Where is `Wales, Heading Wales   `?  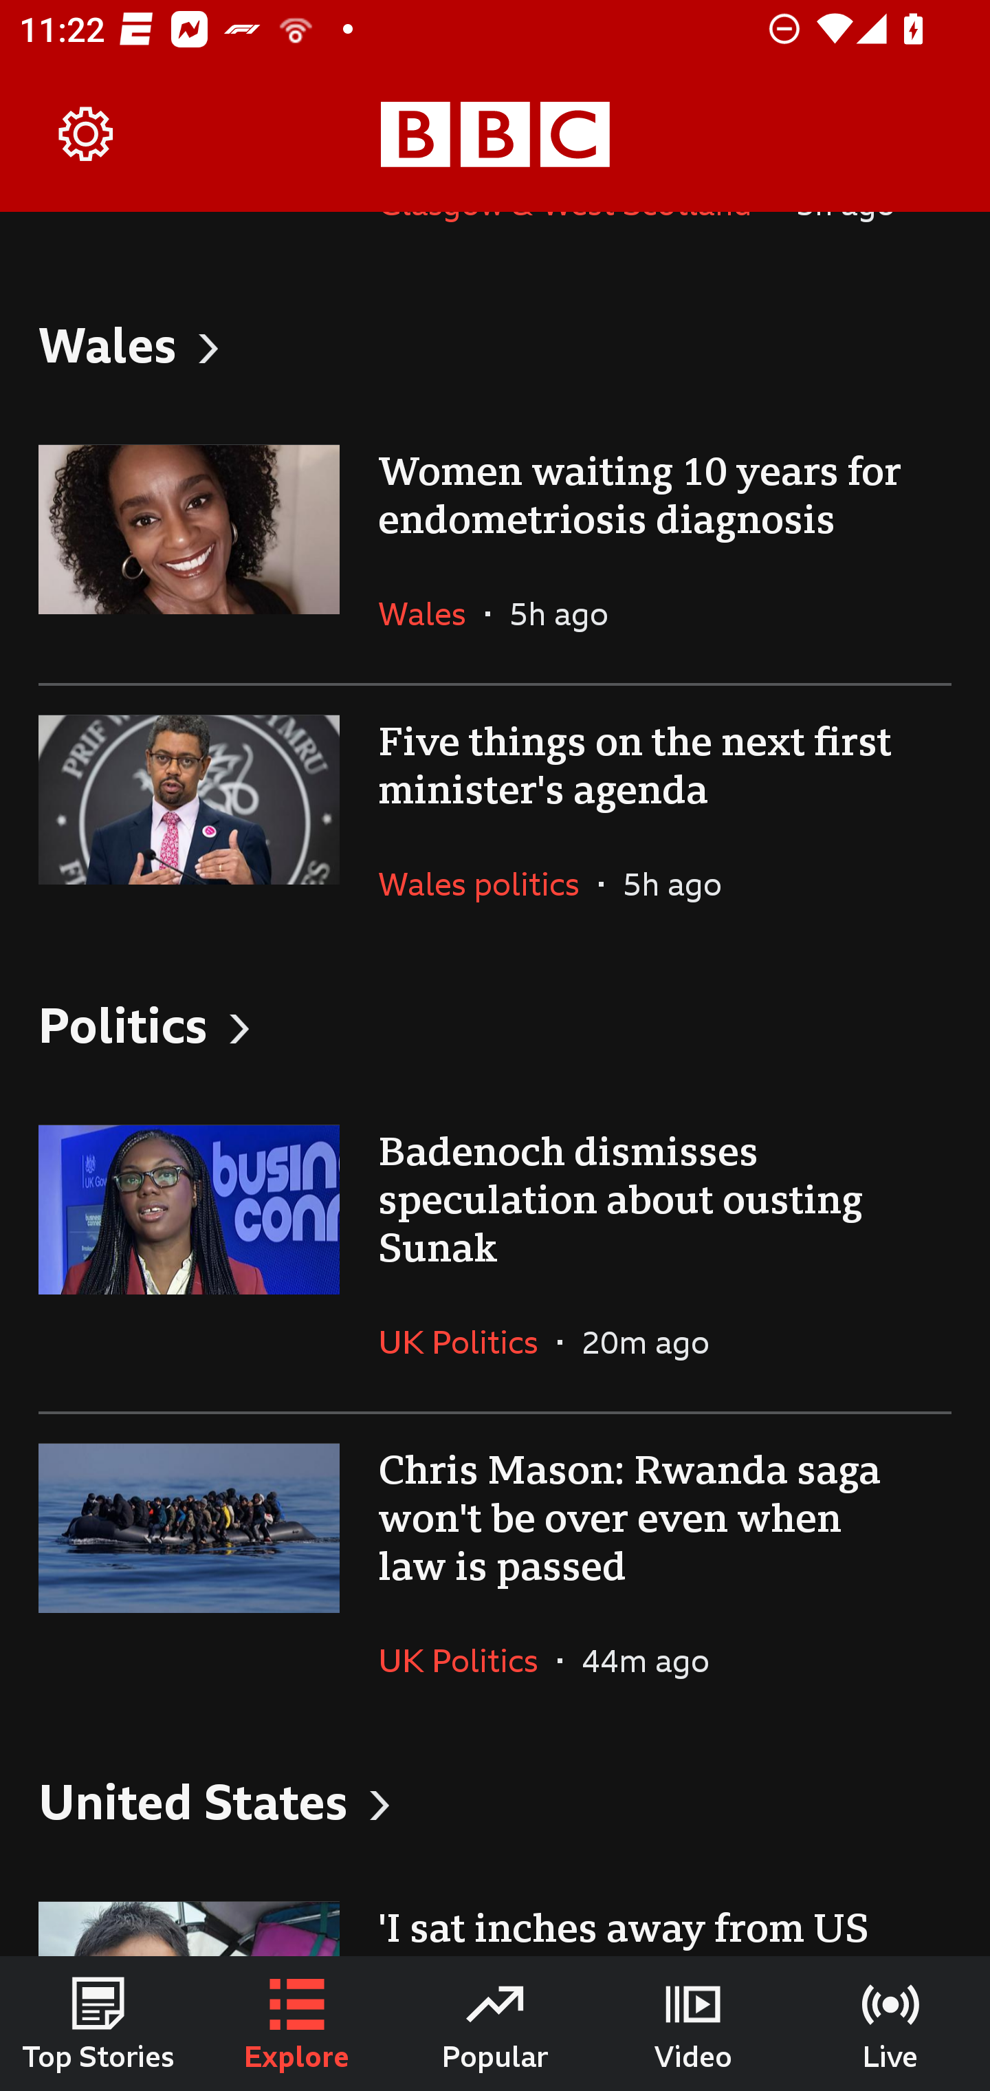
Wales, Heading Wales    is located at coordinates (495, 345).